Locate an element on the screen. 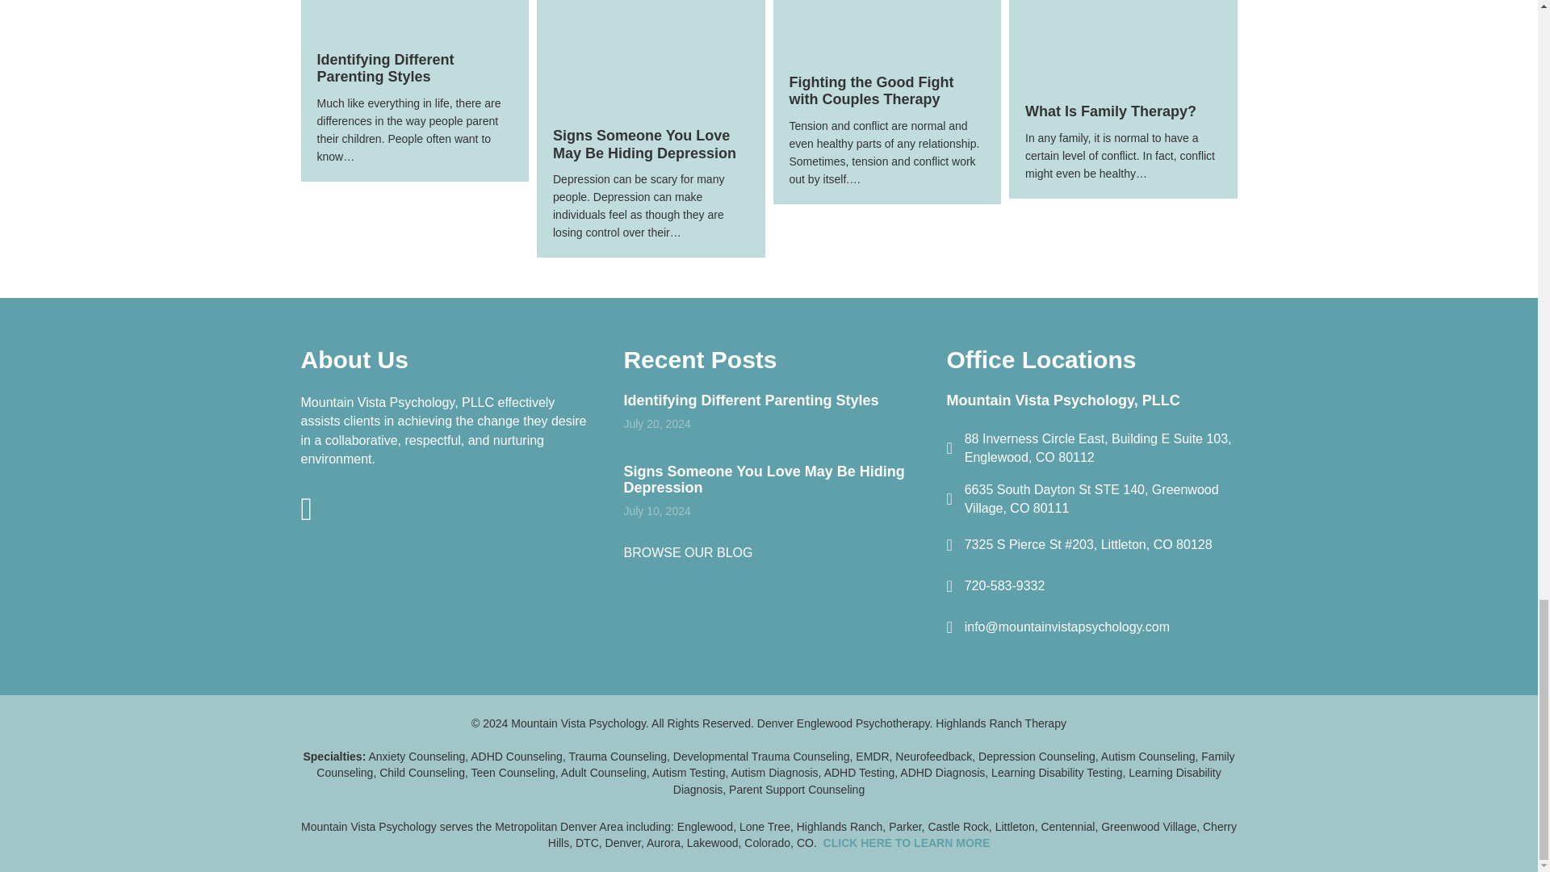 The image size is (1550, 872). Identifying Different Parenting Styles is located at coordinates (751, 400).